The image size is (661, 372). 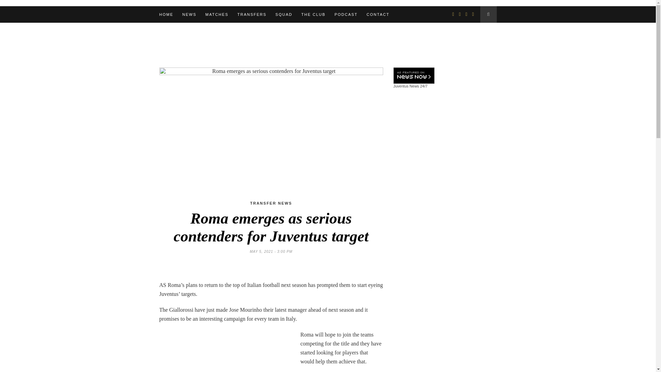 What do you see at coordinates (252, 14) in the screenshot?
I see `TRANSFERS` at bounding box center [252, 14].